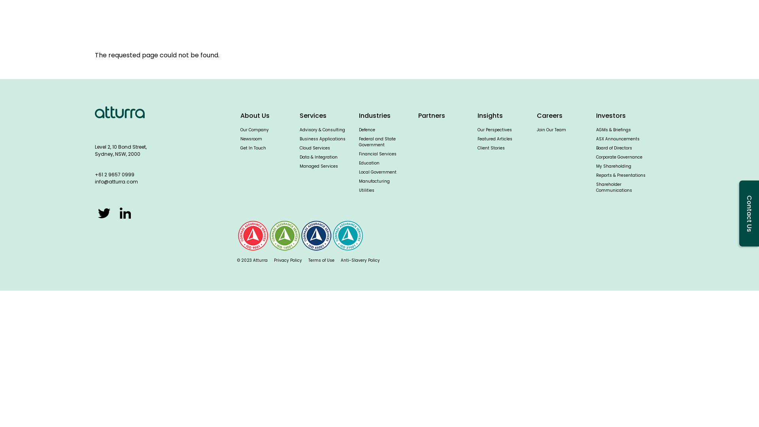 This screenshot has width=759, height=427. Describe the element at coordinates (611, 116) in the screenshot. I see `Investors` at that location.